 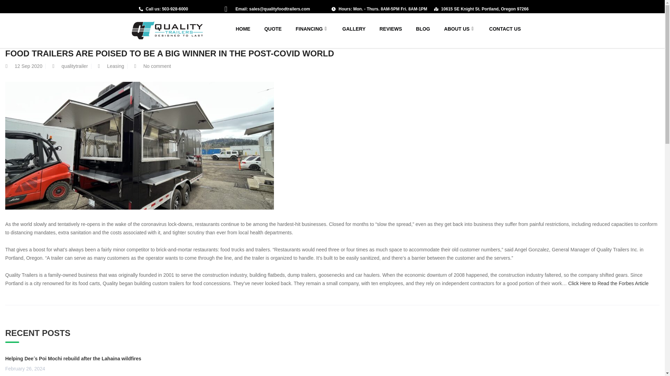 I want to click on Call us: 503-928-6000, so click(x=167, y=9).